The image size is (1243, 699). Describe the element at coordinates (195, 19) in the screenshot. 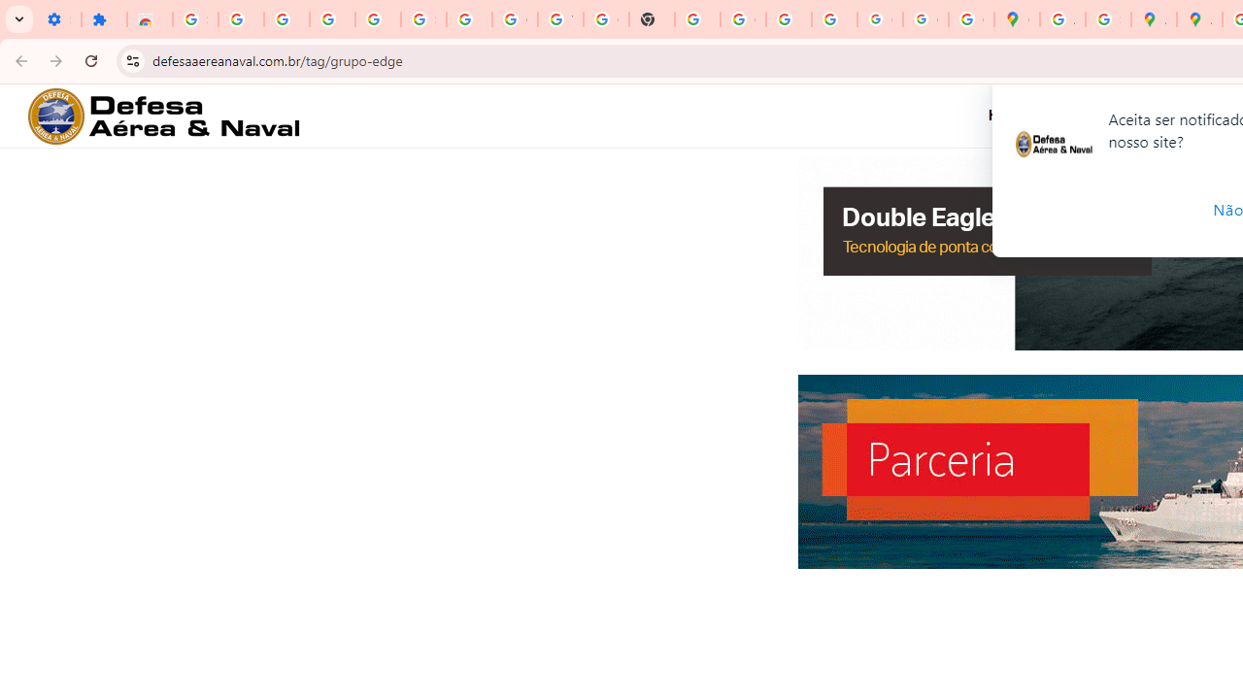

I see `Sign in - Google Accounts` at that location.